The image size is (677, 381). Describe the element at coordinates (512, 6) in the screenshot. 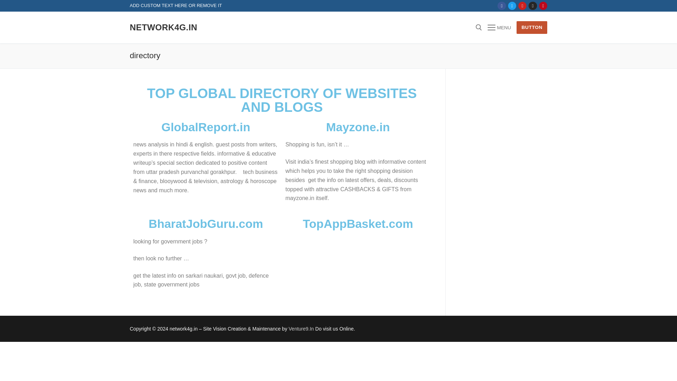

I see `Twitter` at that location.